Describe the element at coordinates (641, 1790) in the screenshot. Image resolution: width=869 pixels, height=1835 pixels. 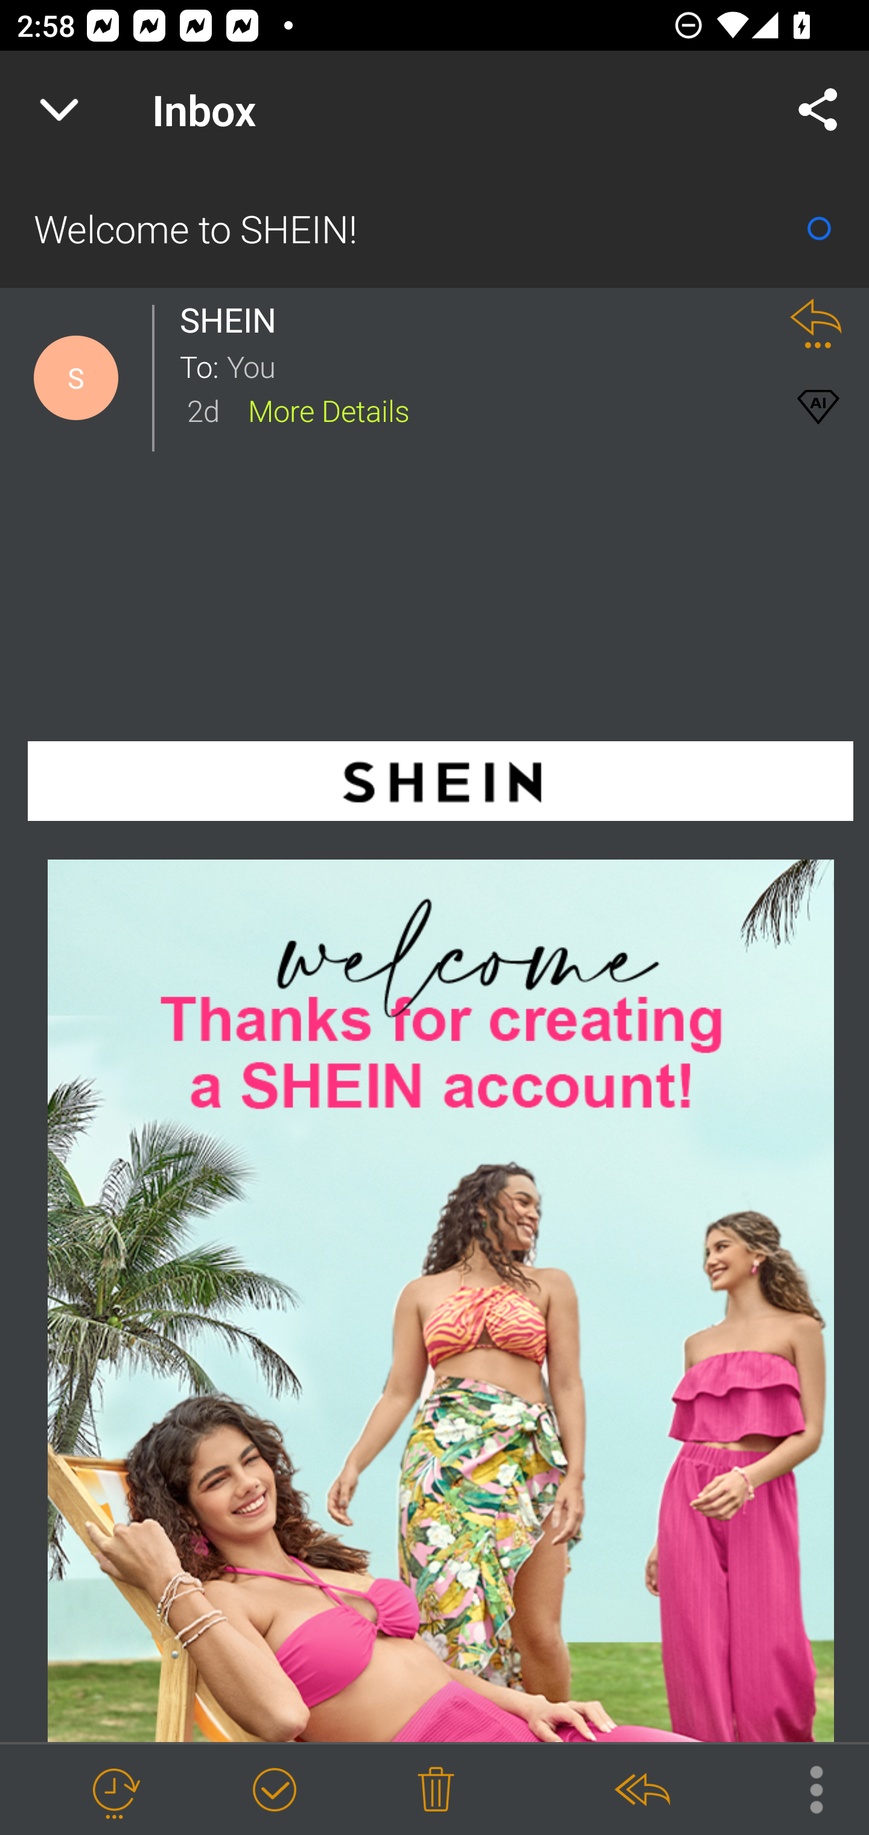
I see `Reply All` at that location.